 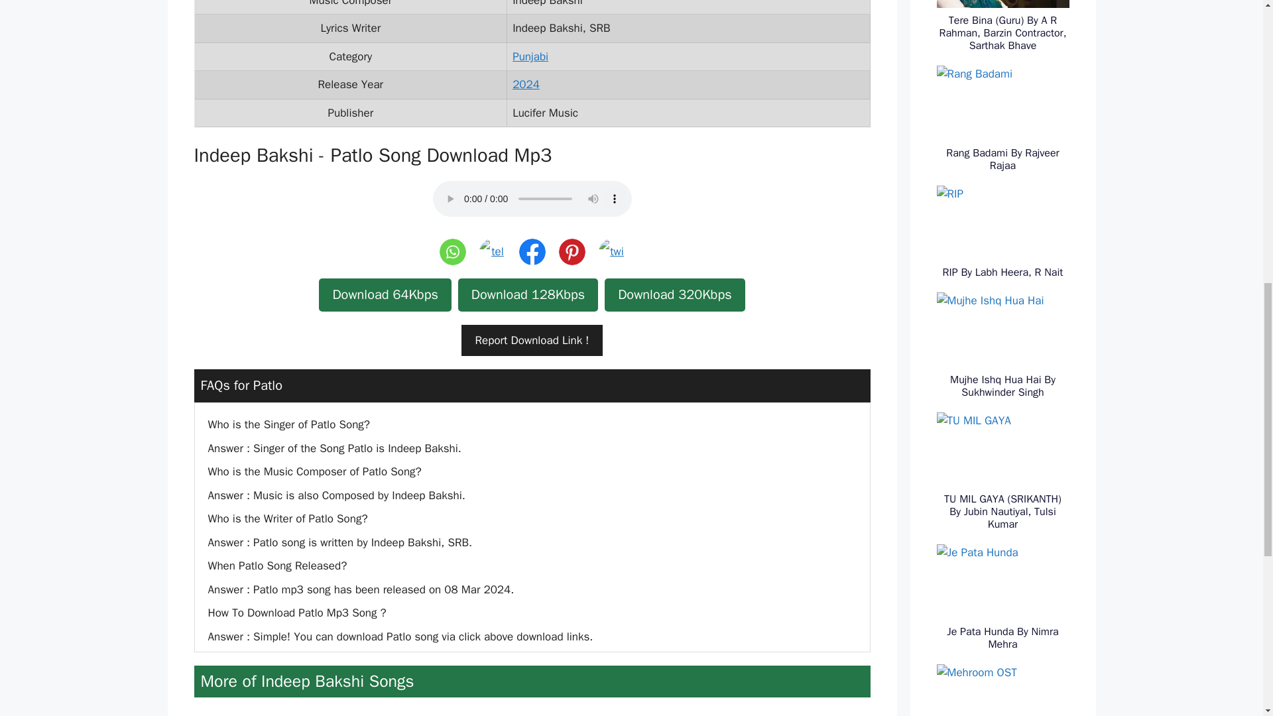 I want to click on Download 128Kbps, so click(x=528, y=294).